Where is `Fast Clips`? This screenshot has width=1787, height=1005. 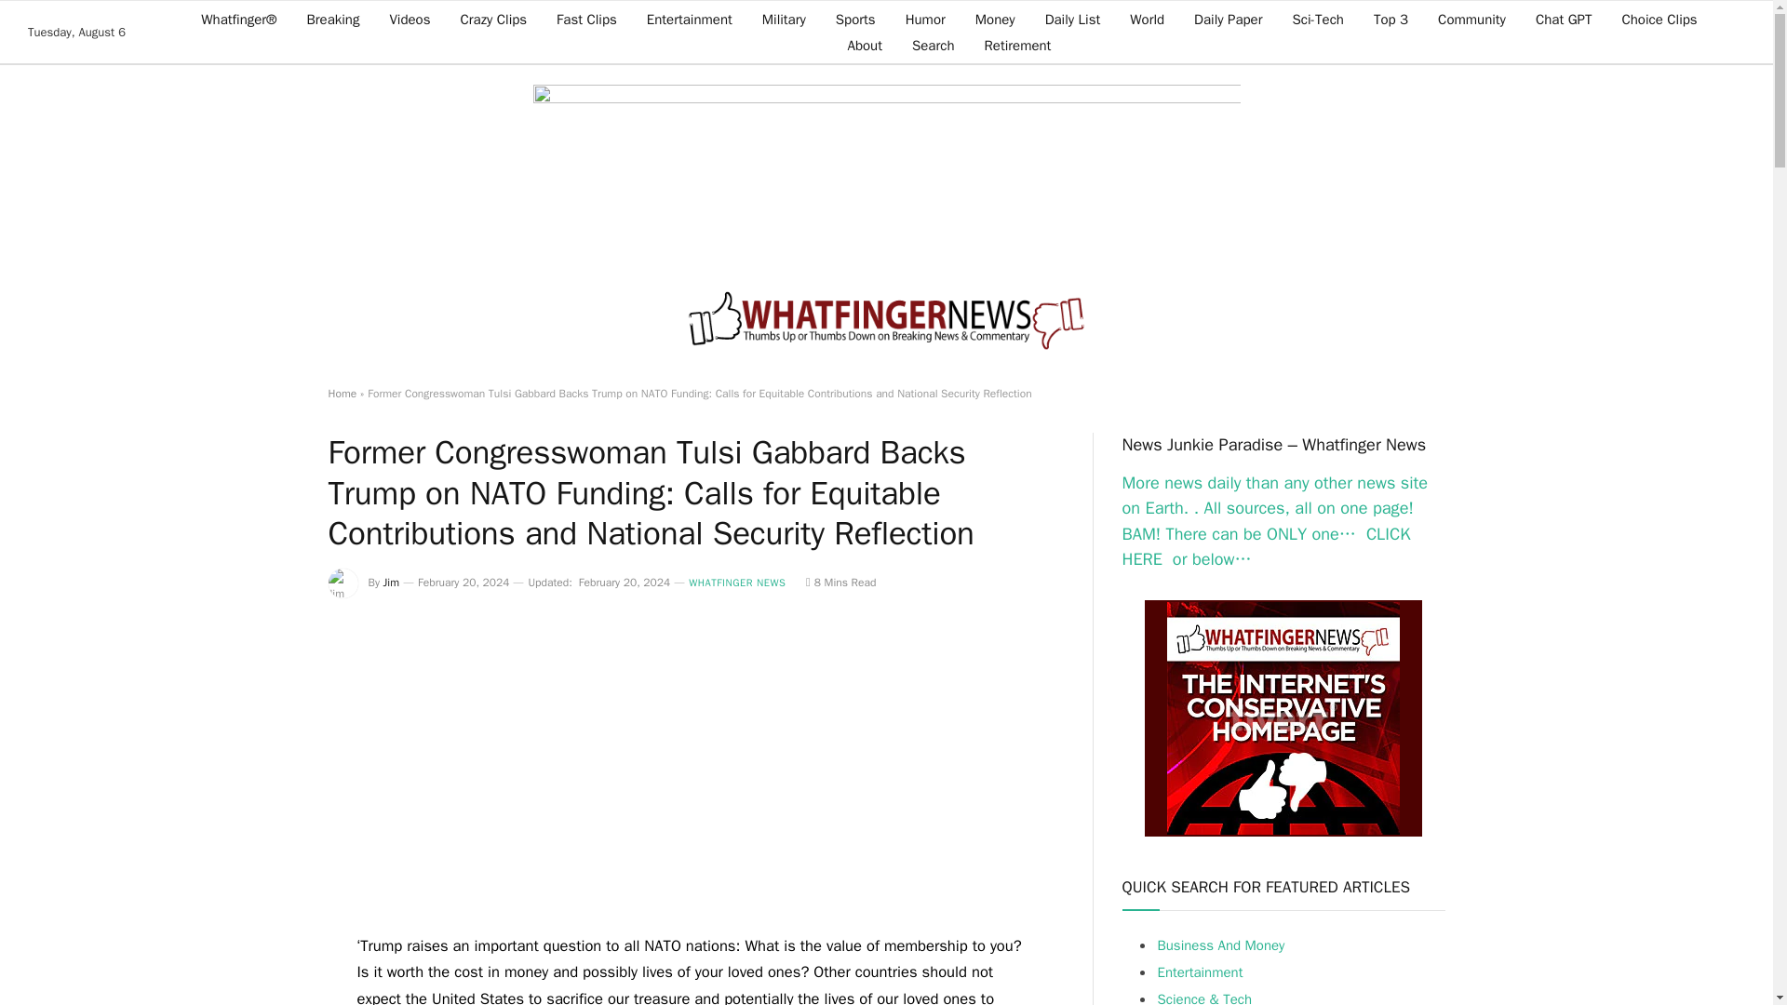 Fast Clips is located at coordinates (586, 19).